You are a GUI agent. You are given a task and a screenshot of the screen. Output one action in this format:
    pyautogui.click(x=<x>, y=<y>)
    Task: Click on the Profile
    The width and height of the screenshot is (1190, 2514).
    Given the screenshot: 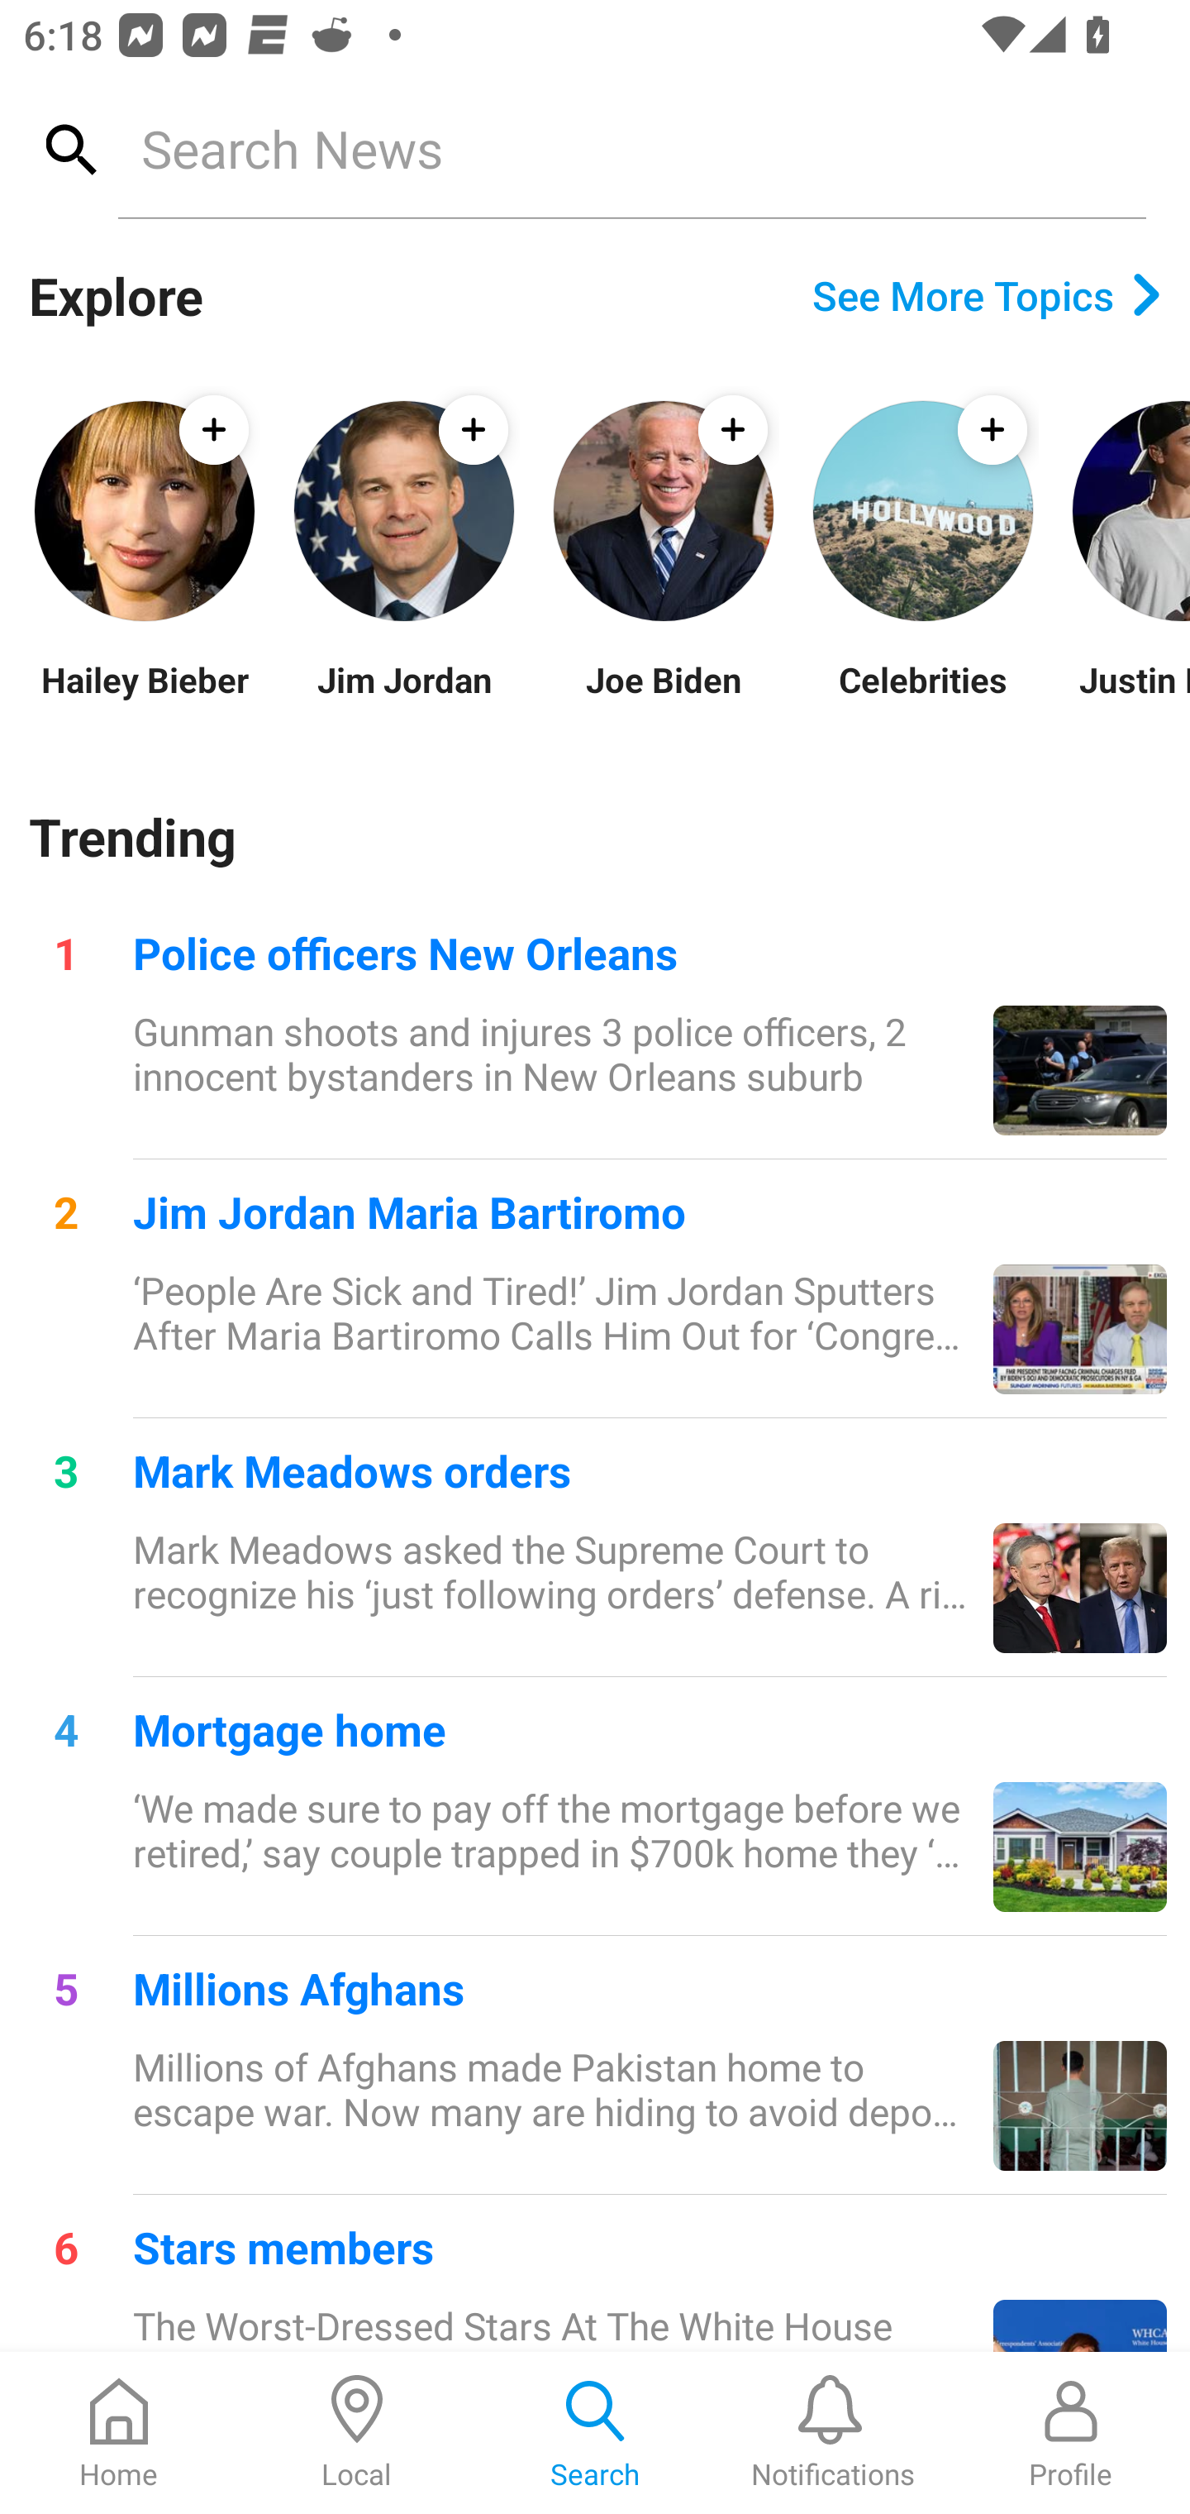 What is the action you would take?
    pyautogui.click(x=1071, y=2433)
    